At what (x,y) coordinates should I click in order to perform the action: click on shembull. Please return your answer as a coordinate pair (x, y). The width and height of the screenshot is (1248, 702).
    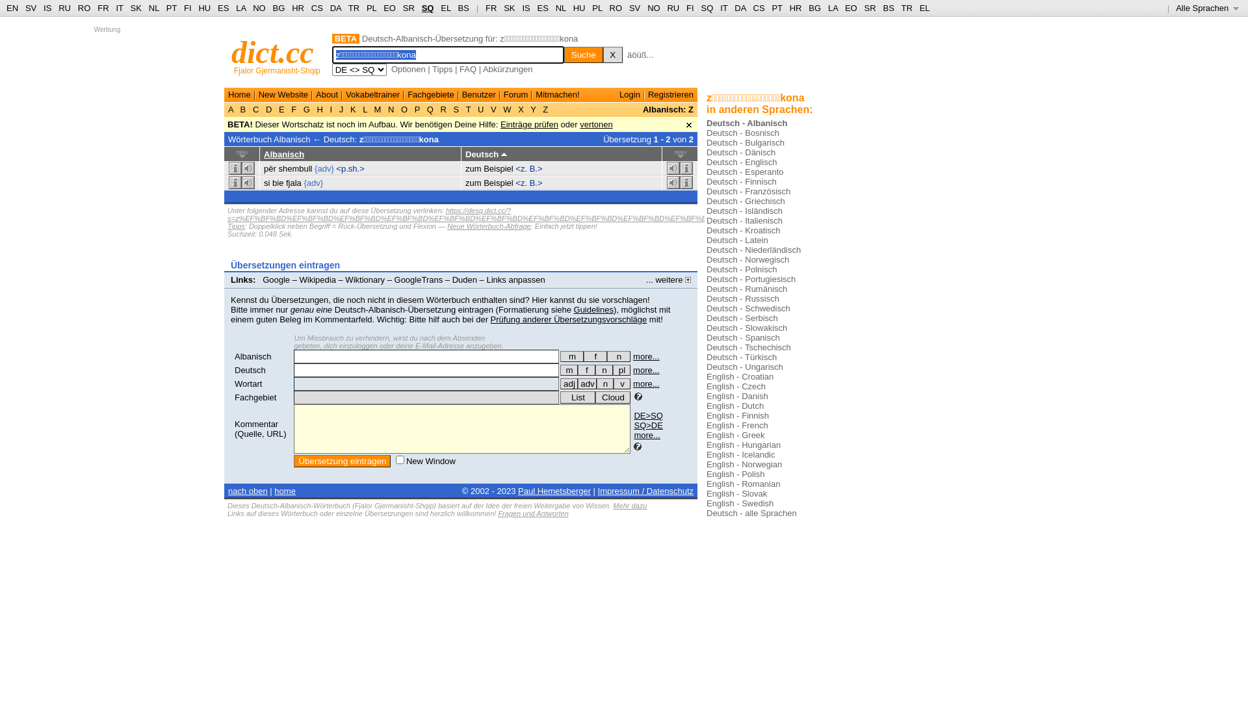
    Looking at the image, I should click on (295, 169).